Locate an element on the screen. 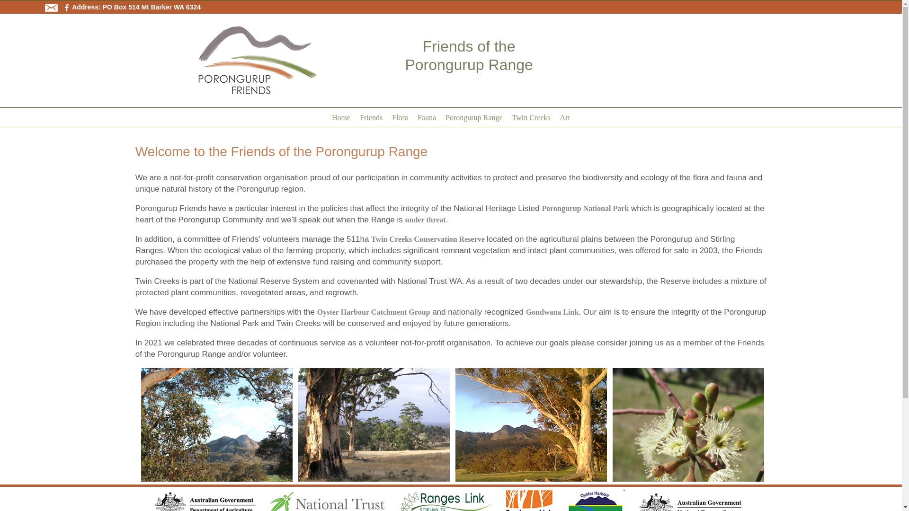 The image size is (909, 511). Oyster Harbour Catchment Group is located at coordinates (374, 312).